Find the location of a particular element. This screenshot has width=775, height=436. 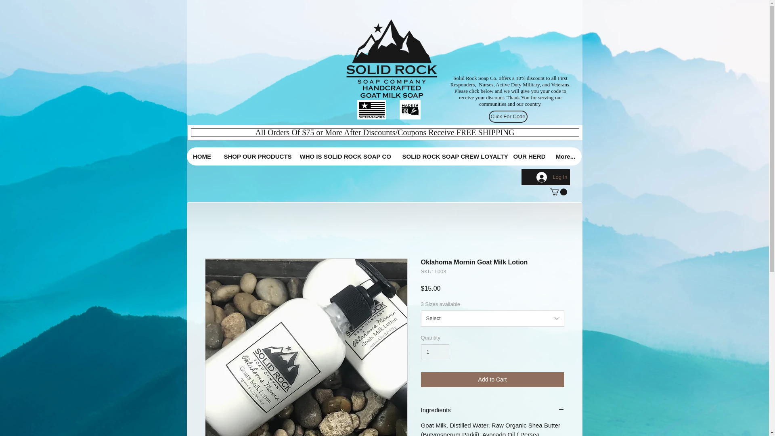

OUR HERD is located at coordinates (528, 157).